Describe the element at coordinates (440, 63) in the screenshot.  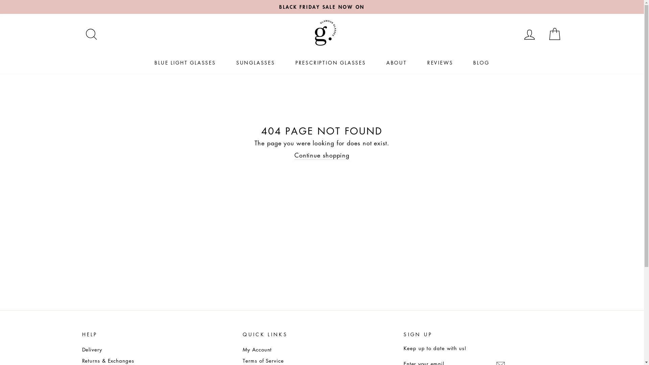
I see `REVIEWS` at that location.